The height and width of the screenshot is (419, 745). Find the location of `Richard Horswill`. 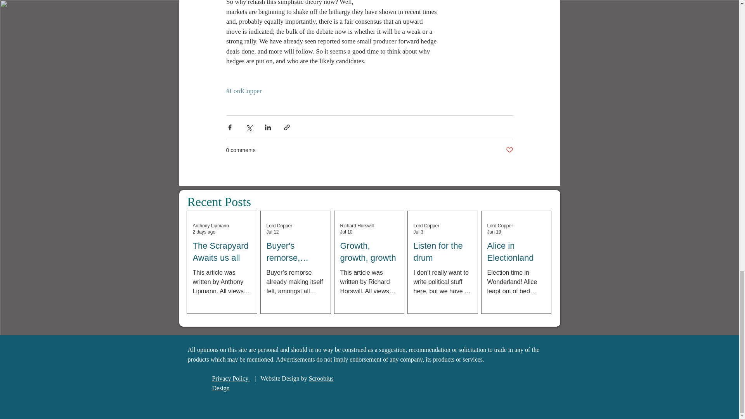

Richard Horswill is located at coordinates (357, 225).